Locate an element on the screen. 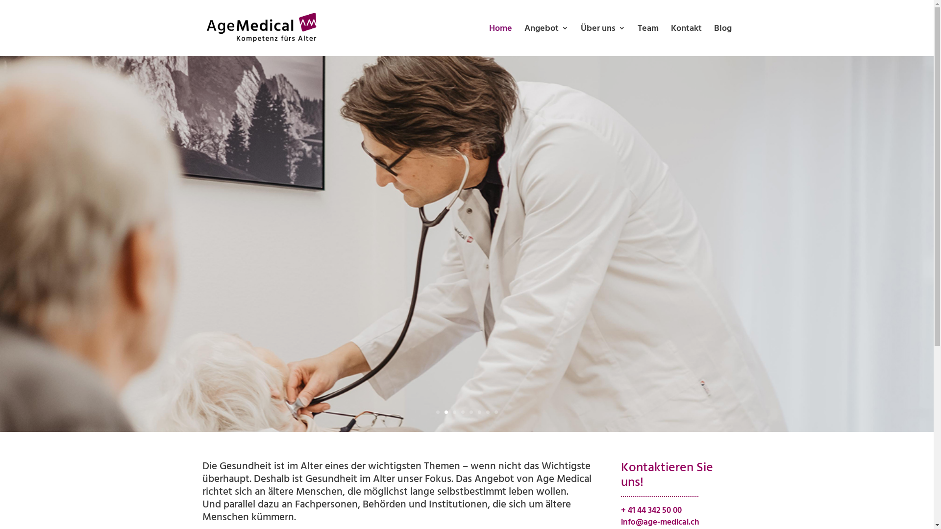 Image resolution: width=941 pixels, height=529 pixels. + 41 44 342 50 00 is located at coordinates (651, 509).